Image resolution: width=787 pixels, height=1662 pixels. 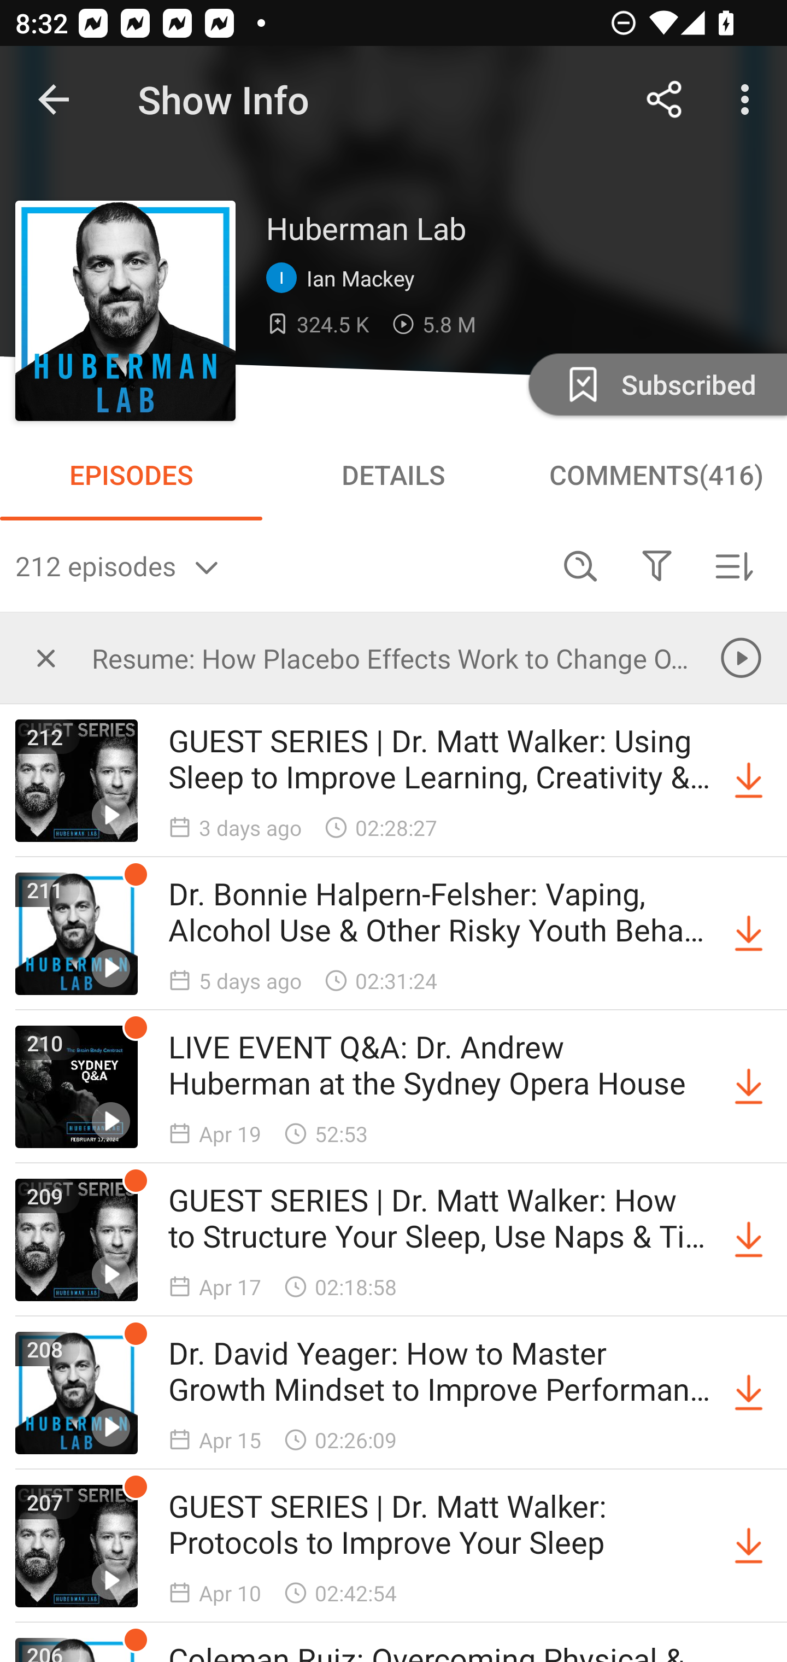 I want to click on , so click(x=46, y=658).